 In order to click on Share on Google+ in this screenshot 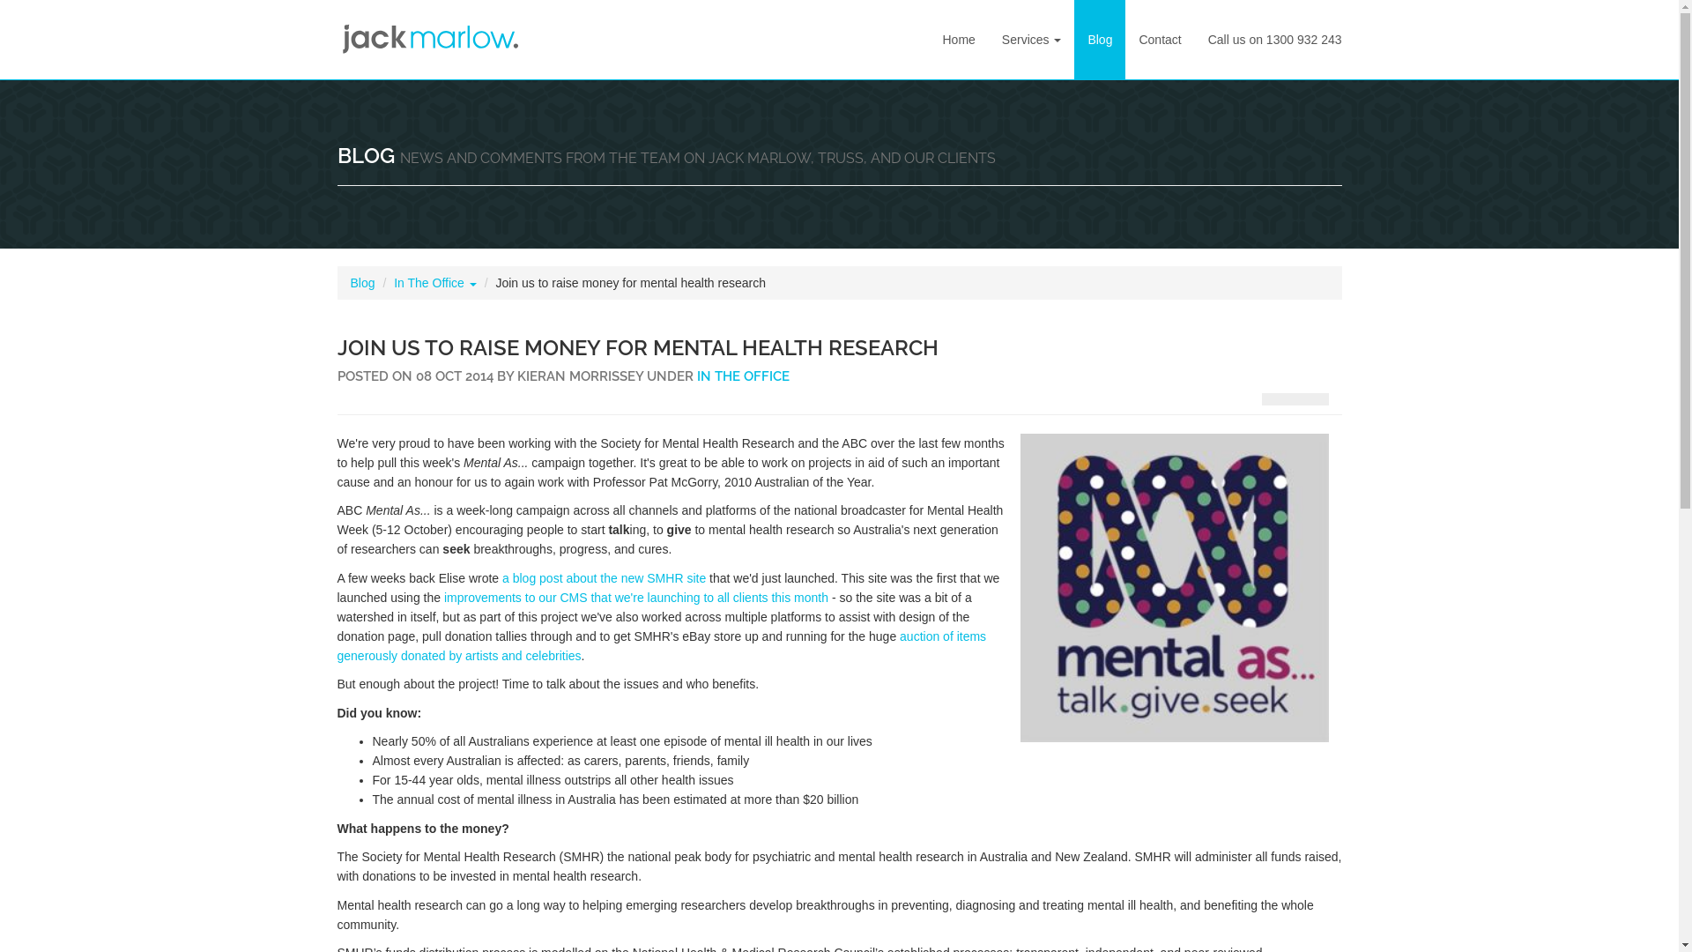, I will do `click(1295, 399)`.